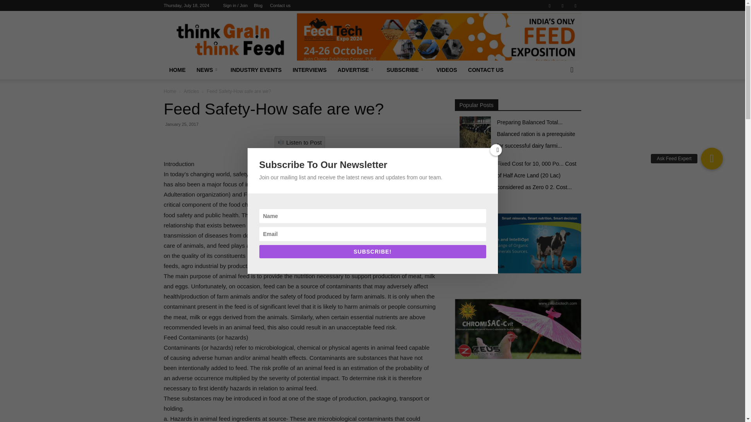 This screenshot has height=422, width=751. What do you see at coordinates (191, 91) in the screenshot?
I see `View all posts in Articles` at bounding box center [191, 91].